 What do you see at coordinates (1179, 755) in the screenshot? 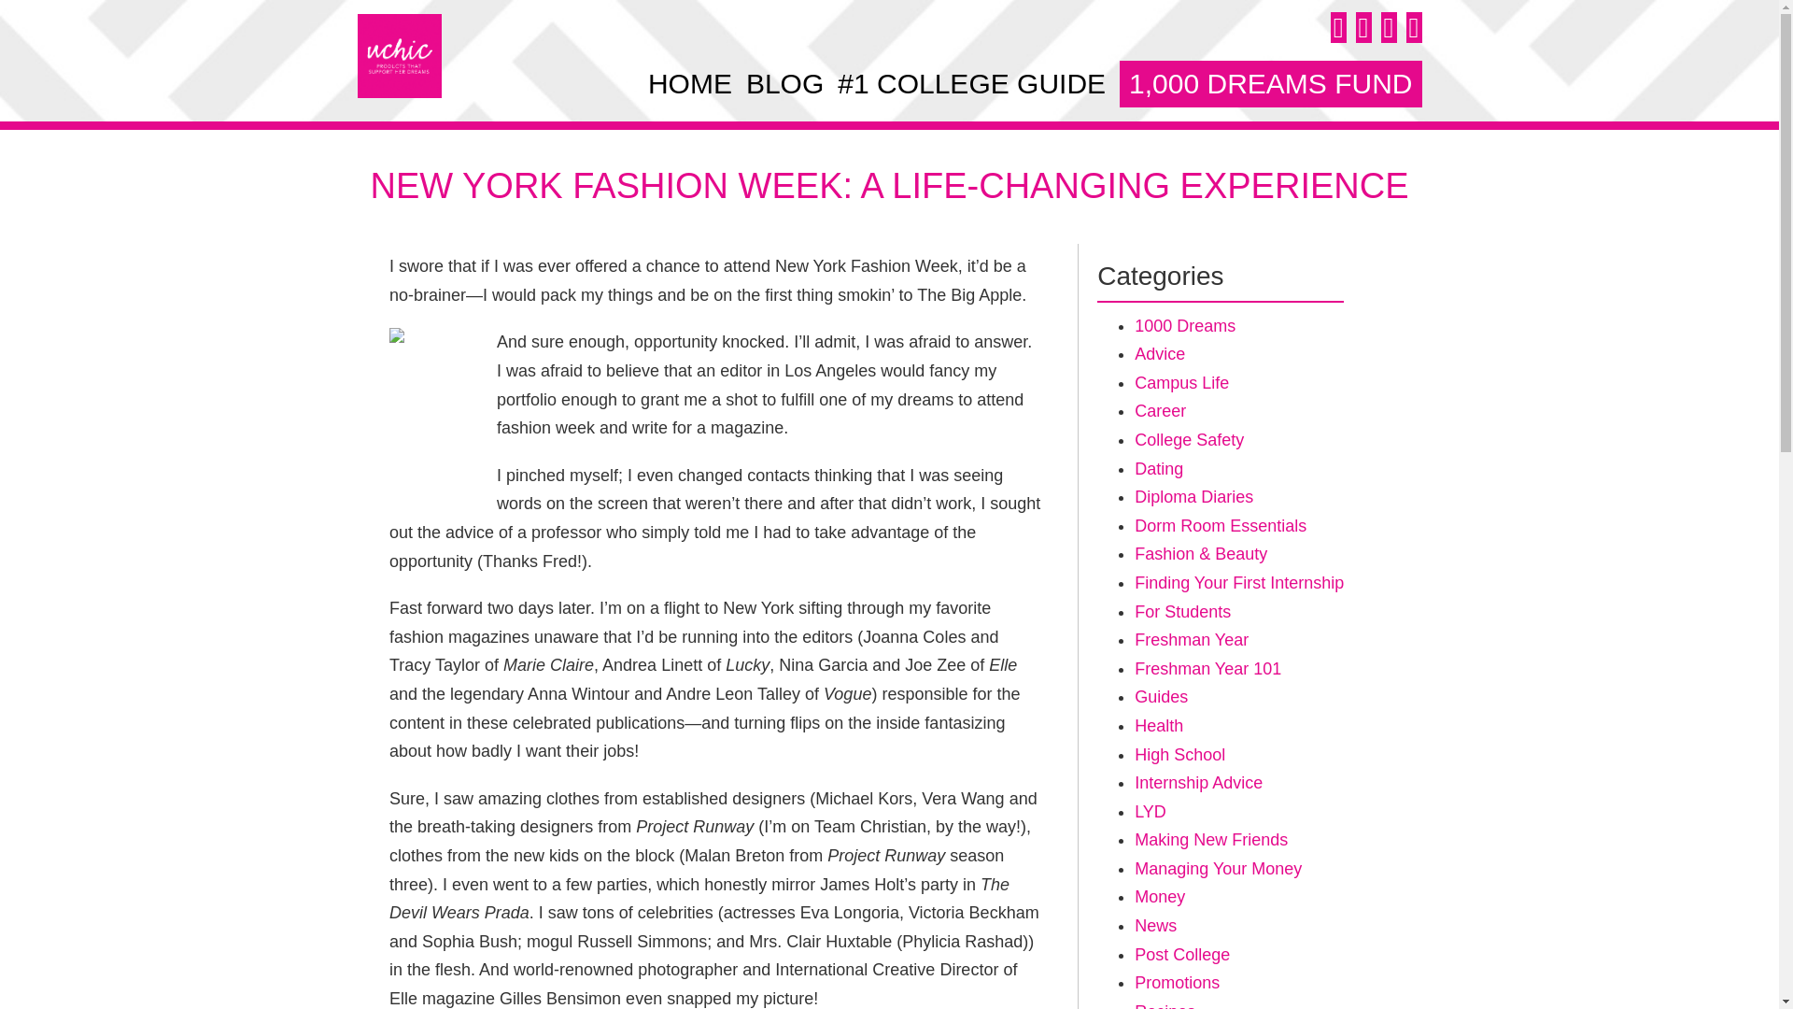
I see `High School` at bounding box center [1179, 755].